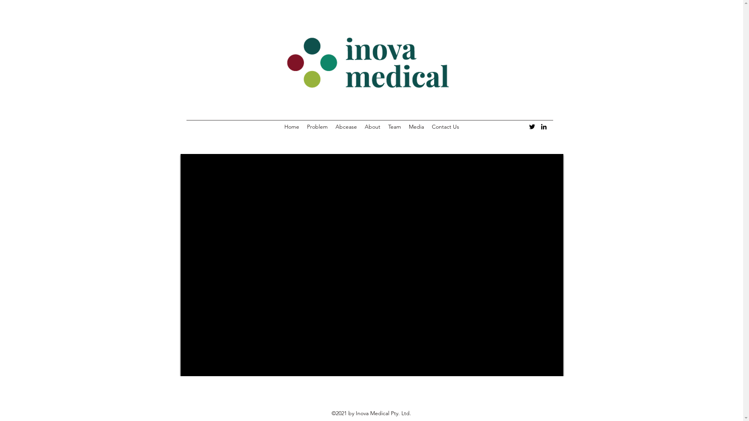 This screenshot has width=749, height=421. What do you see at coordinates (371, 265) in the screenshot?
I see `External YouTube` at bounding box center [371, 265].